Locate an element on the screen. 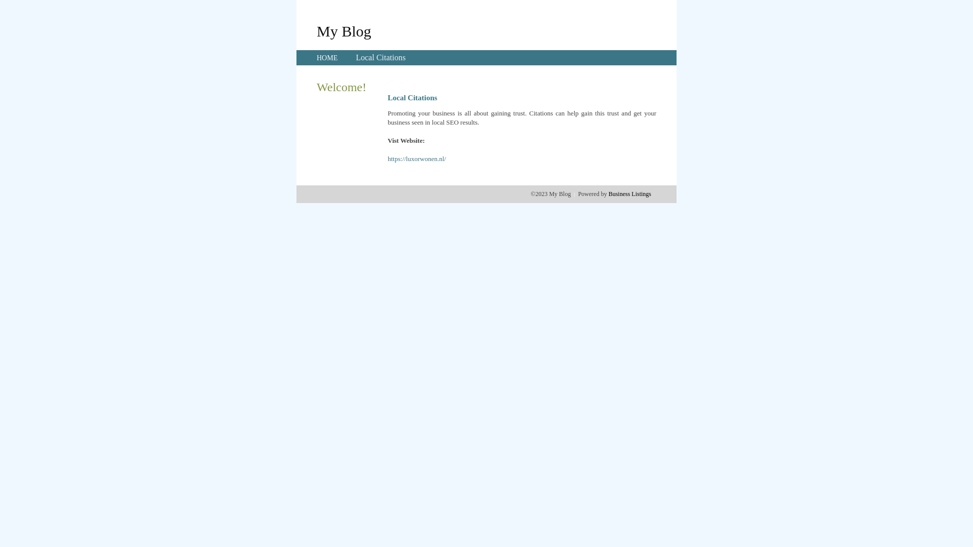 The image size is (973, 547). Local Citations is located at coordinates (381, 58).